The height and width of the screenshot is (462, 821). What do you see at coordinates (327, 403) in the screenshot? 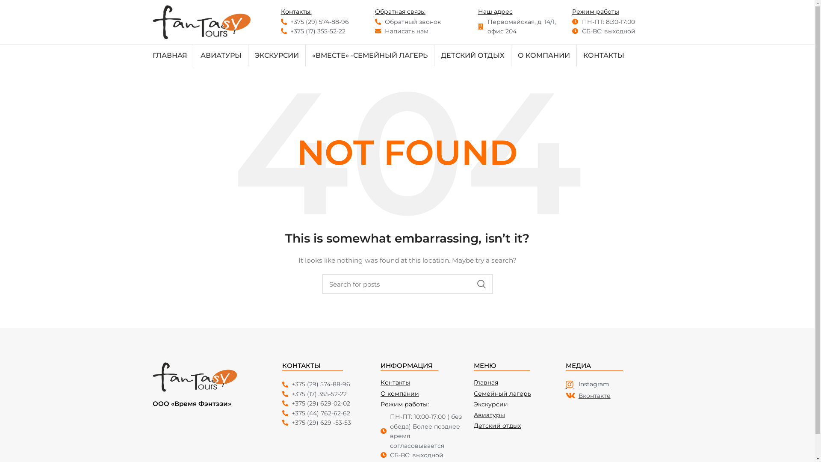
I see `+375 (29) 629-02-02` at bounding box center [327, 403].